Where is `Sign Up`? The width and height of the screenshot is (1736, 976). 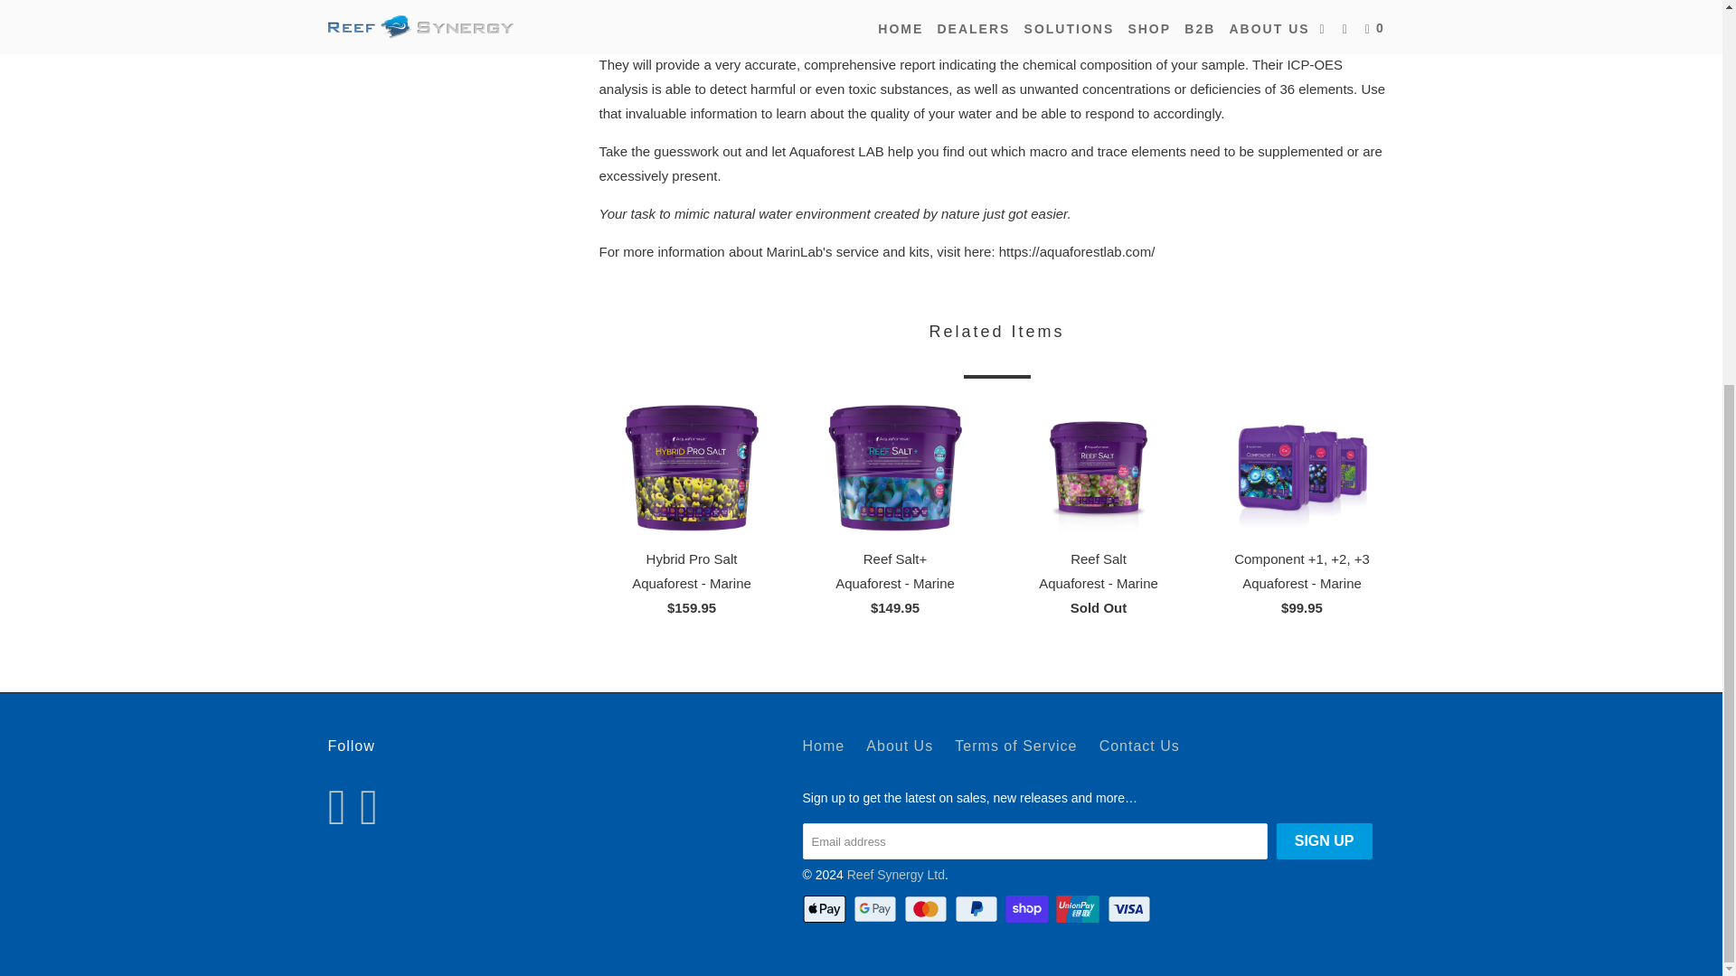 Sign Up is located at coordinates (1324, 841).